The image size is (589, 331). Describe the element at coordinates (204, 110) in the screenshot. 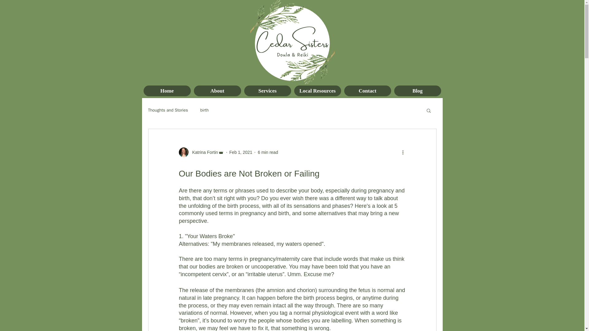

I see `birth` at that location.